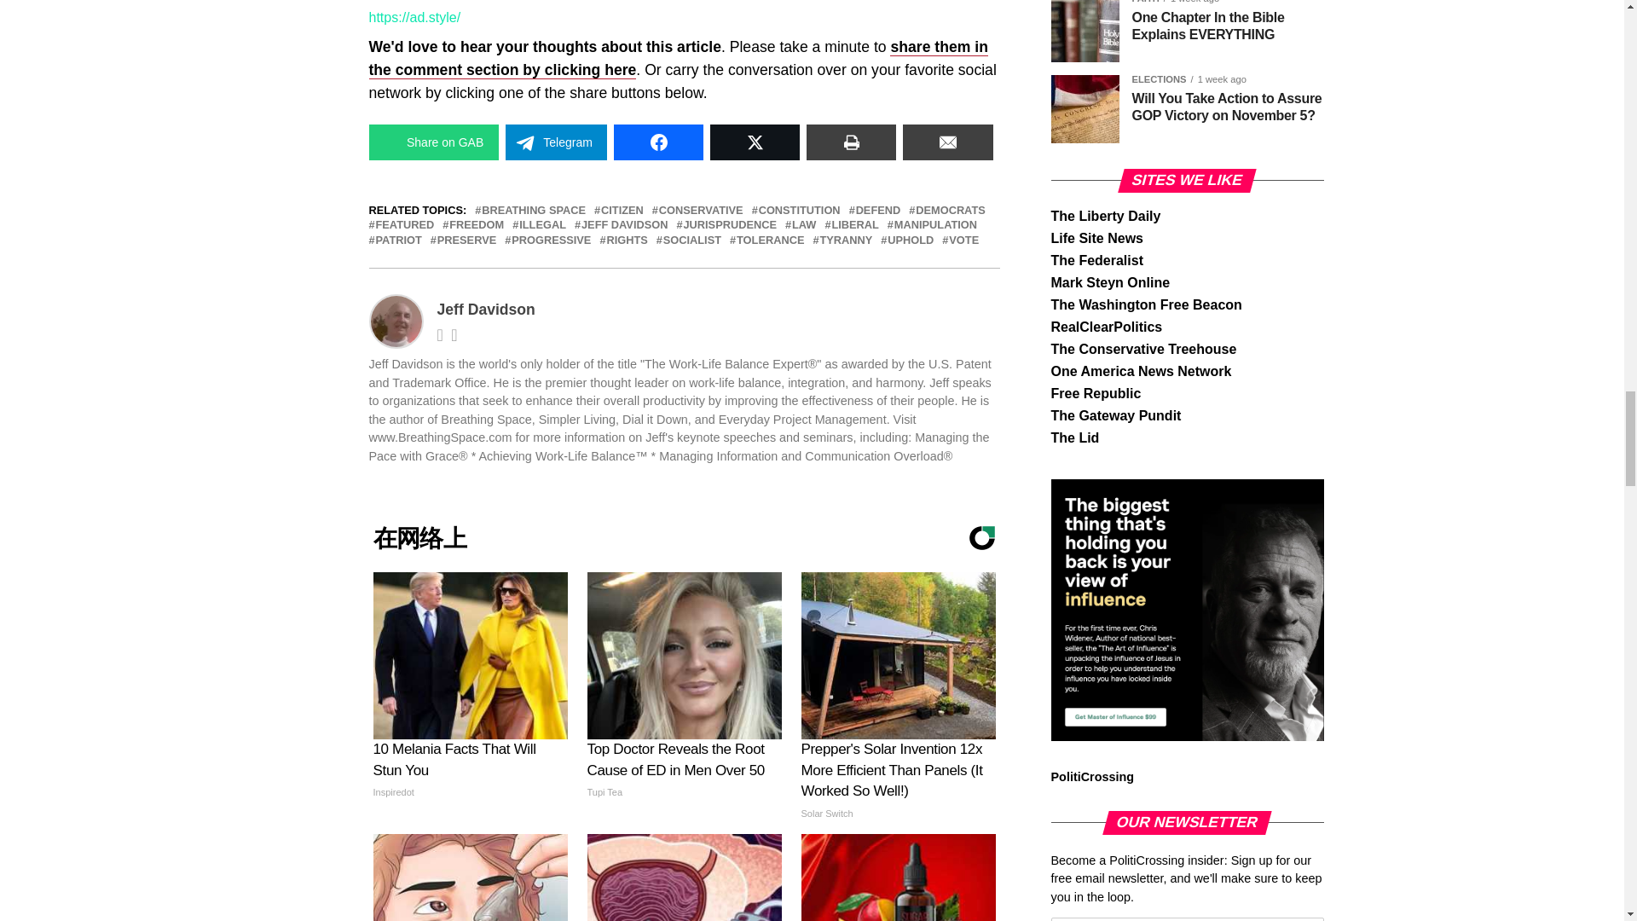 The width and height of the screenshot is (1637, 921). I want to click on Share on Telegram, so click(556, 142).